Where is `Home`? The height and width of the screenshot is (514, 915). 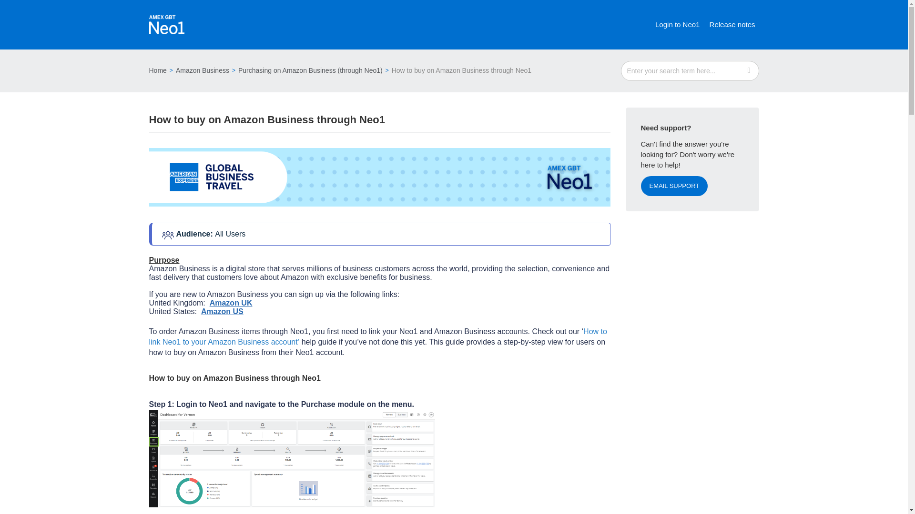 Home is located at coordinates (157, 70).